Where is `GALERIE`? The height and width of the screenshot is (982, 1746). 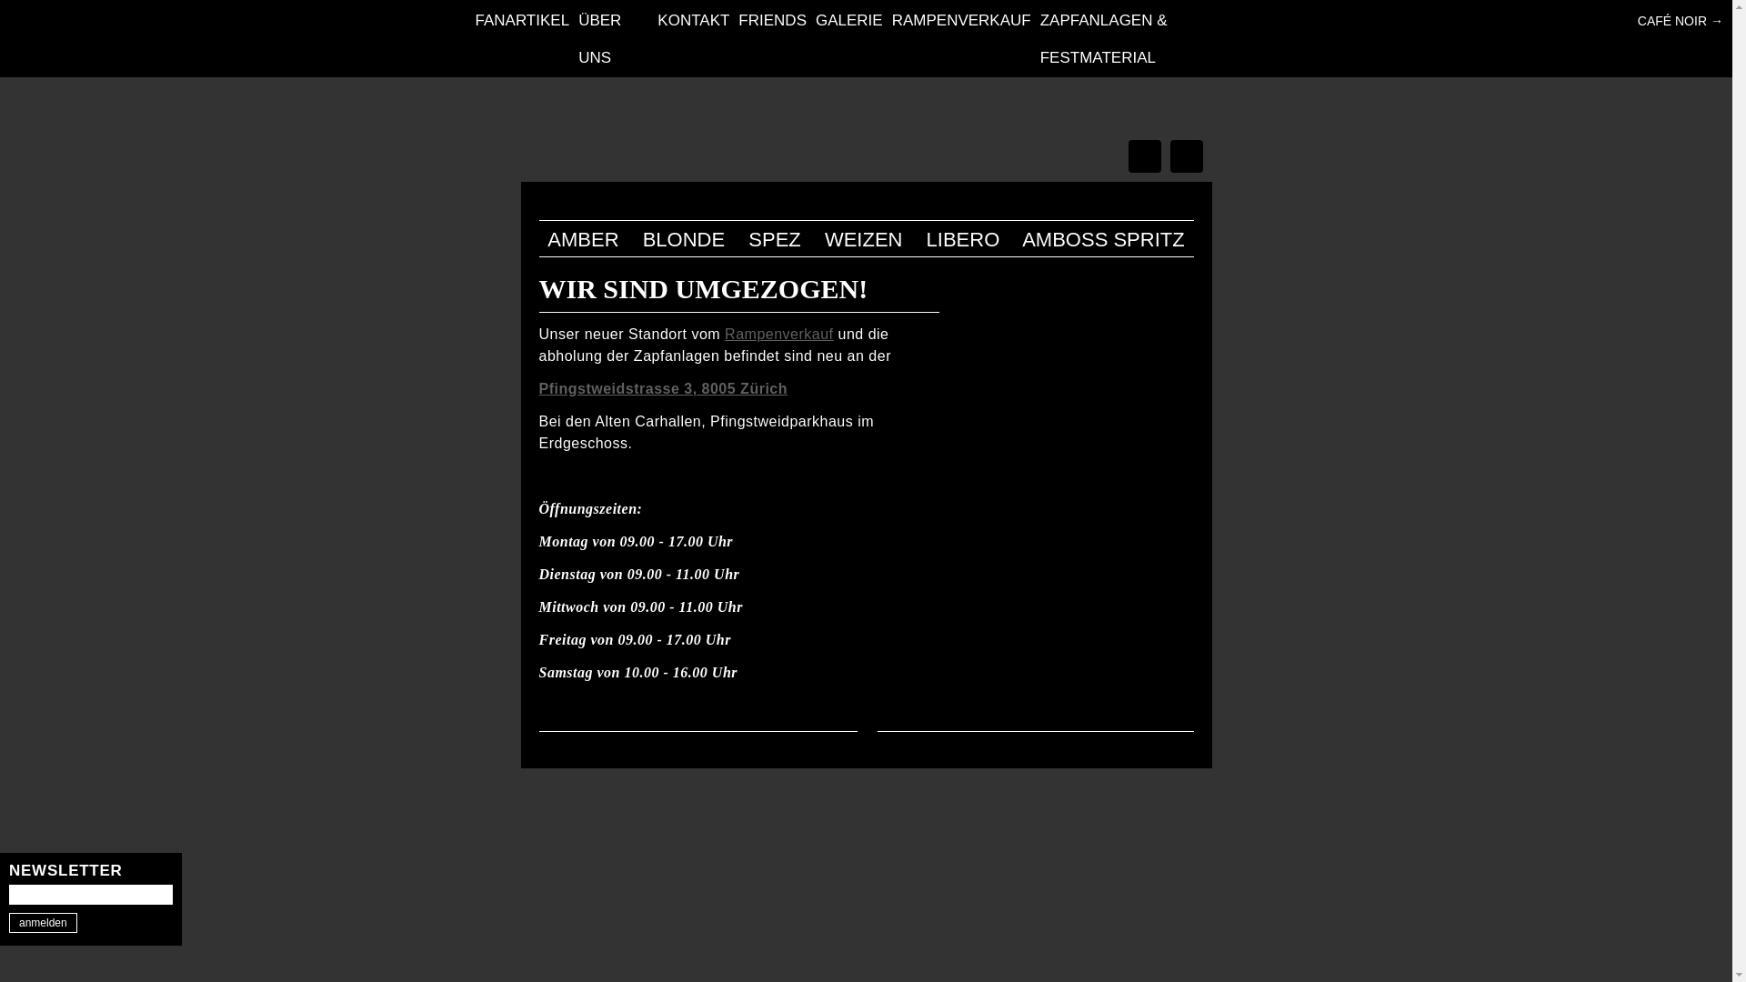
GALERIE is located at coordinates (849, 20).